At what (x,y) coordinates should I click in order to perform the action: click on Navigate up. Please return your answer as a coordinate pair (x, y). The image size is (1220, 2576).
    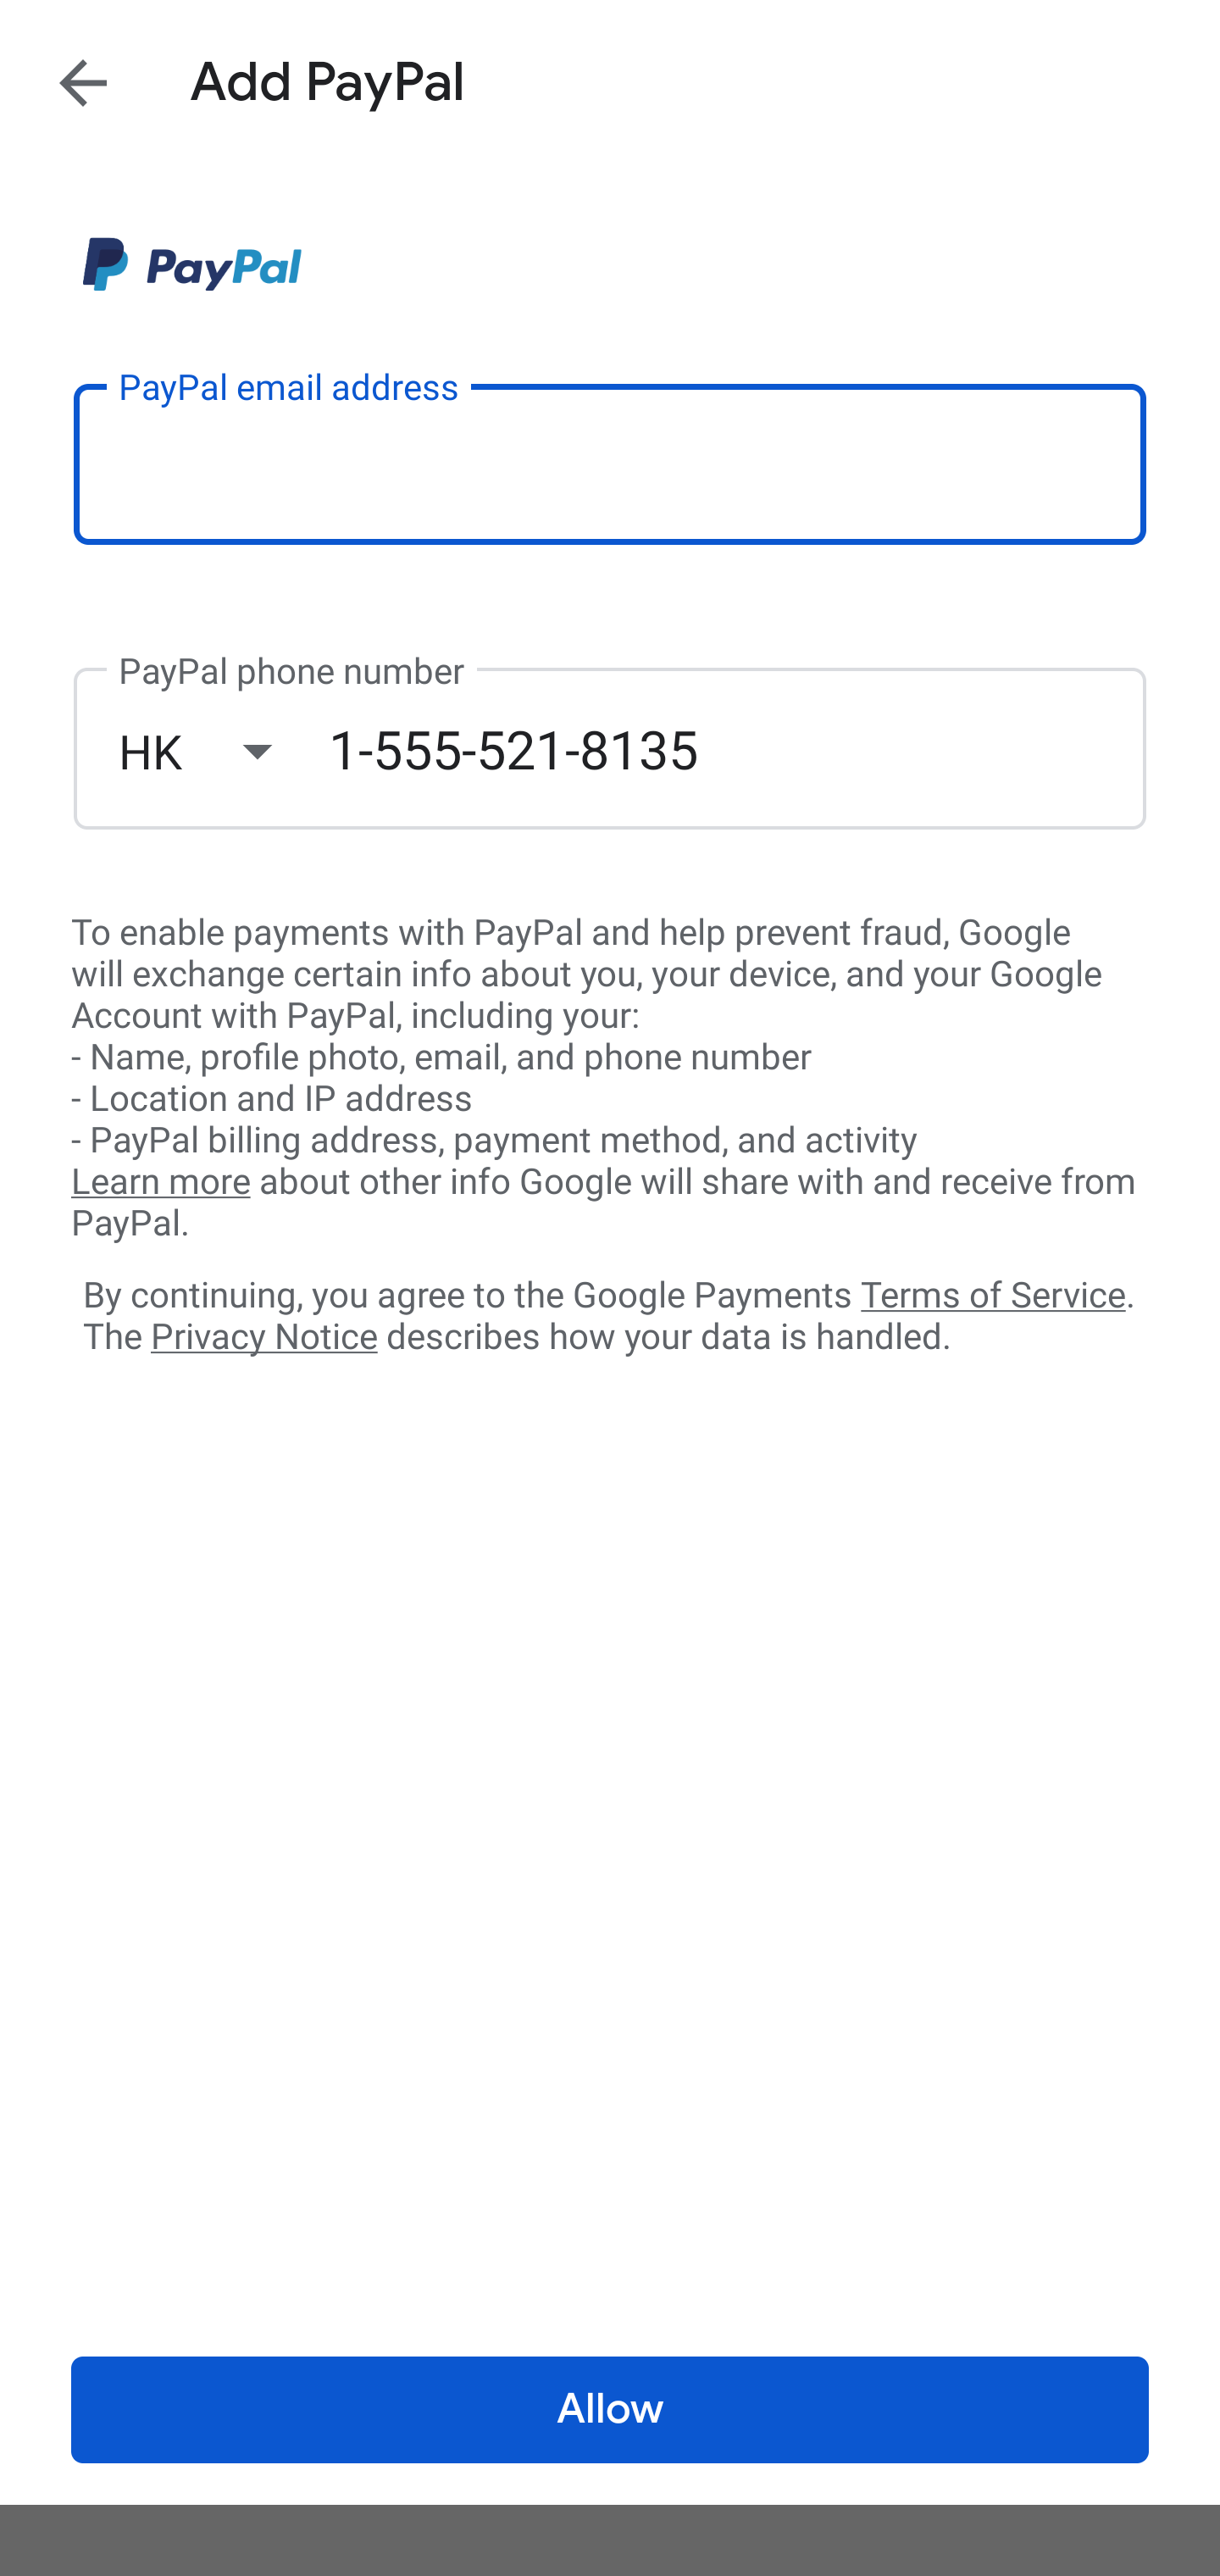
    Looking at the image, I should click on (83, 82).